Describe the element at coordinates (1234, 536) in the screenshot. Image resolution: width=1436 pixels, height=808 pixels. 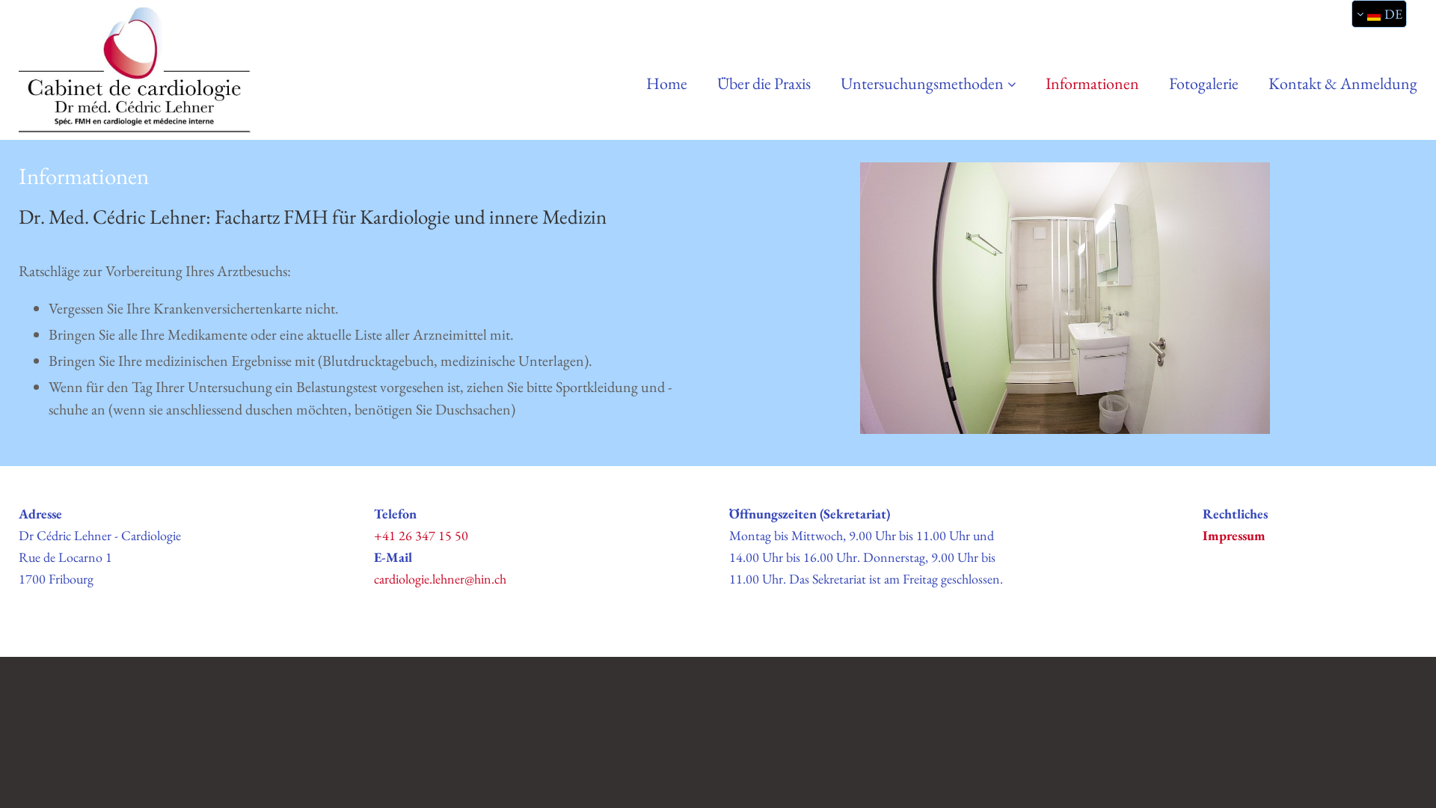
I see `Impressum` at that location.